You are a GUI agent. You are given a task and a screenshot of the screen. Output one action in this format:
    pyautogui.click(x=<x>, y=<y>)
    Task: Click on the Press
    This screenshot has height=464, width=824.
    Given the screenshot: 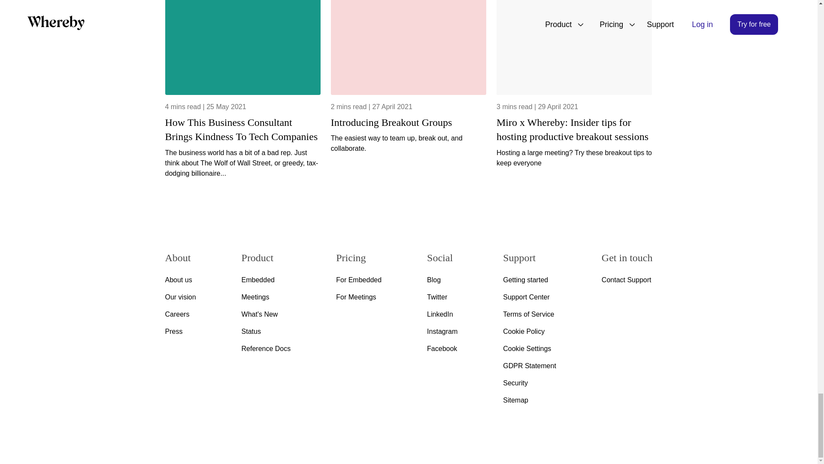 What is the action you would take?
    pyautogui.click(x=180, y=332)
    